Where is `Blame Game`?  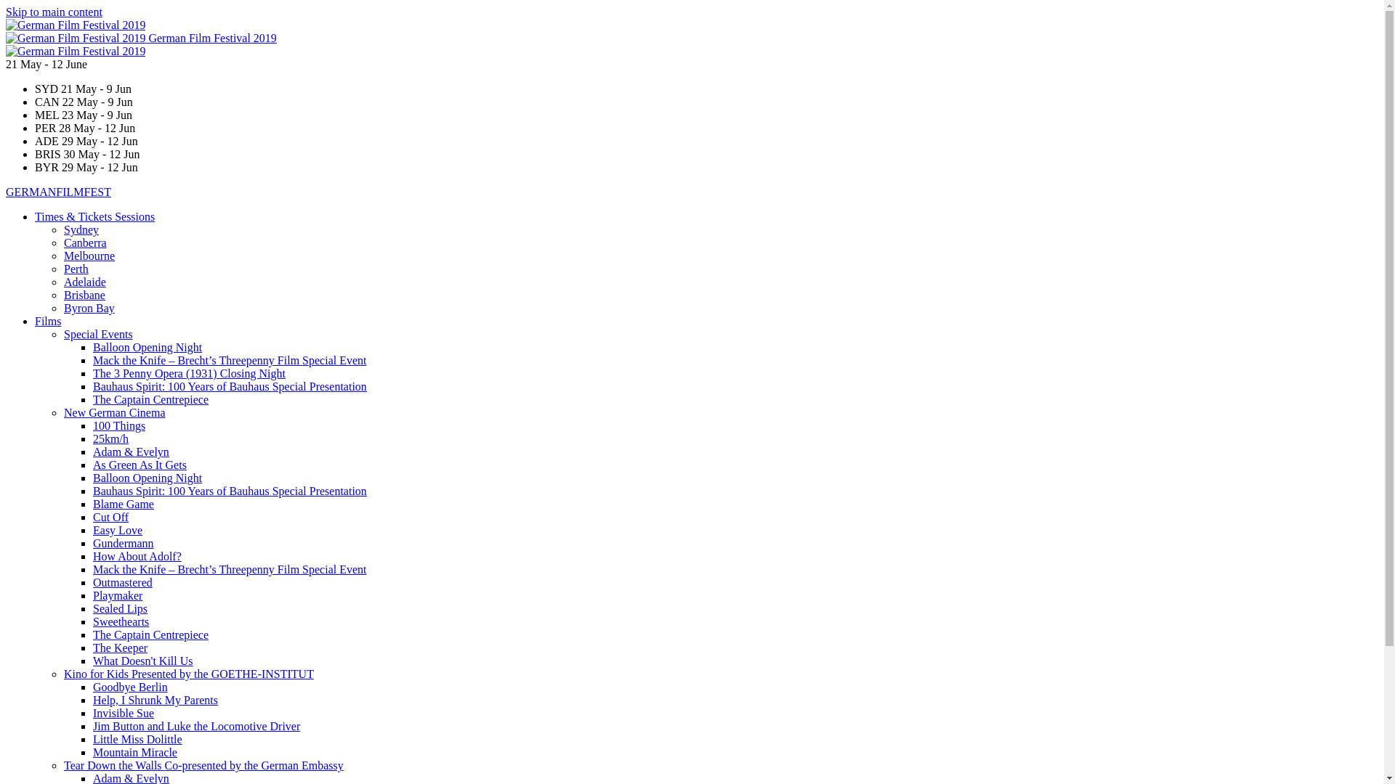
Blame Game is located at coordinates (124, 504).